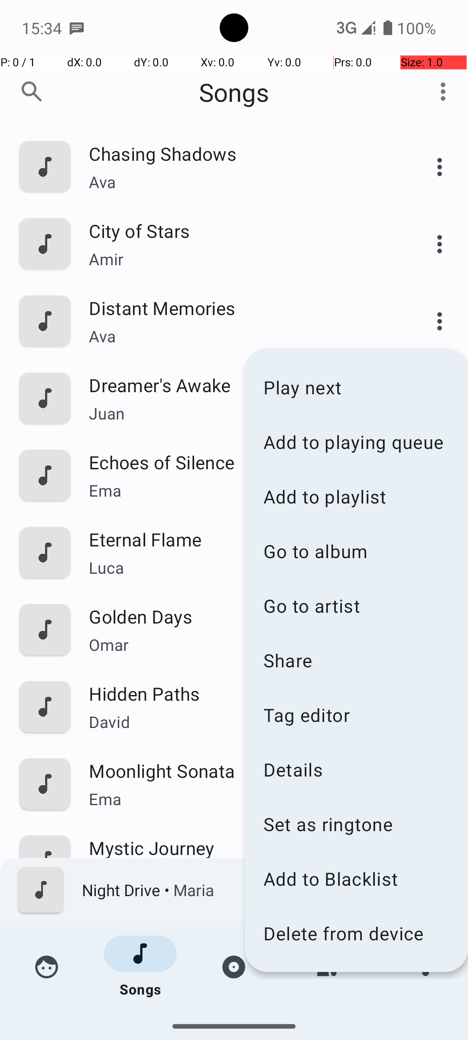 The height and width of the screenshot is (1040, 468). Describe the element at coordinates (356, 715) in the screenshot. I see `Tag editor` at that location.